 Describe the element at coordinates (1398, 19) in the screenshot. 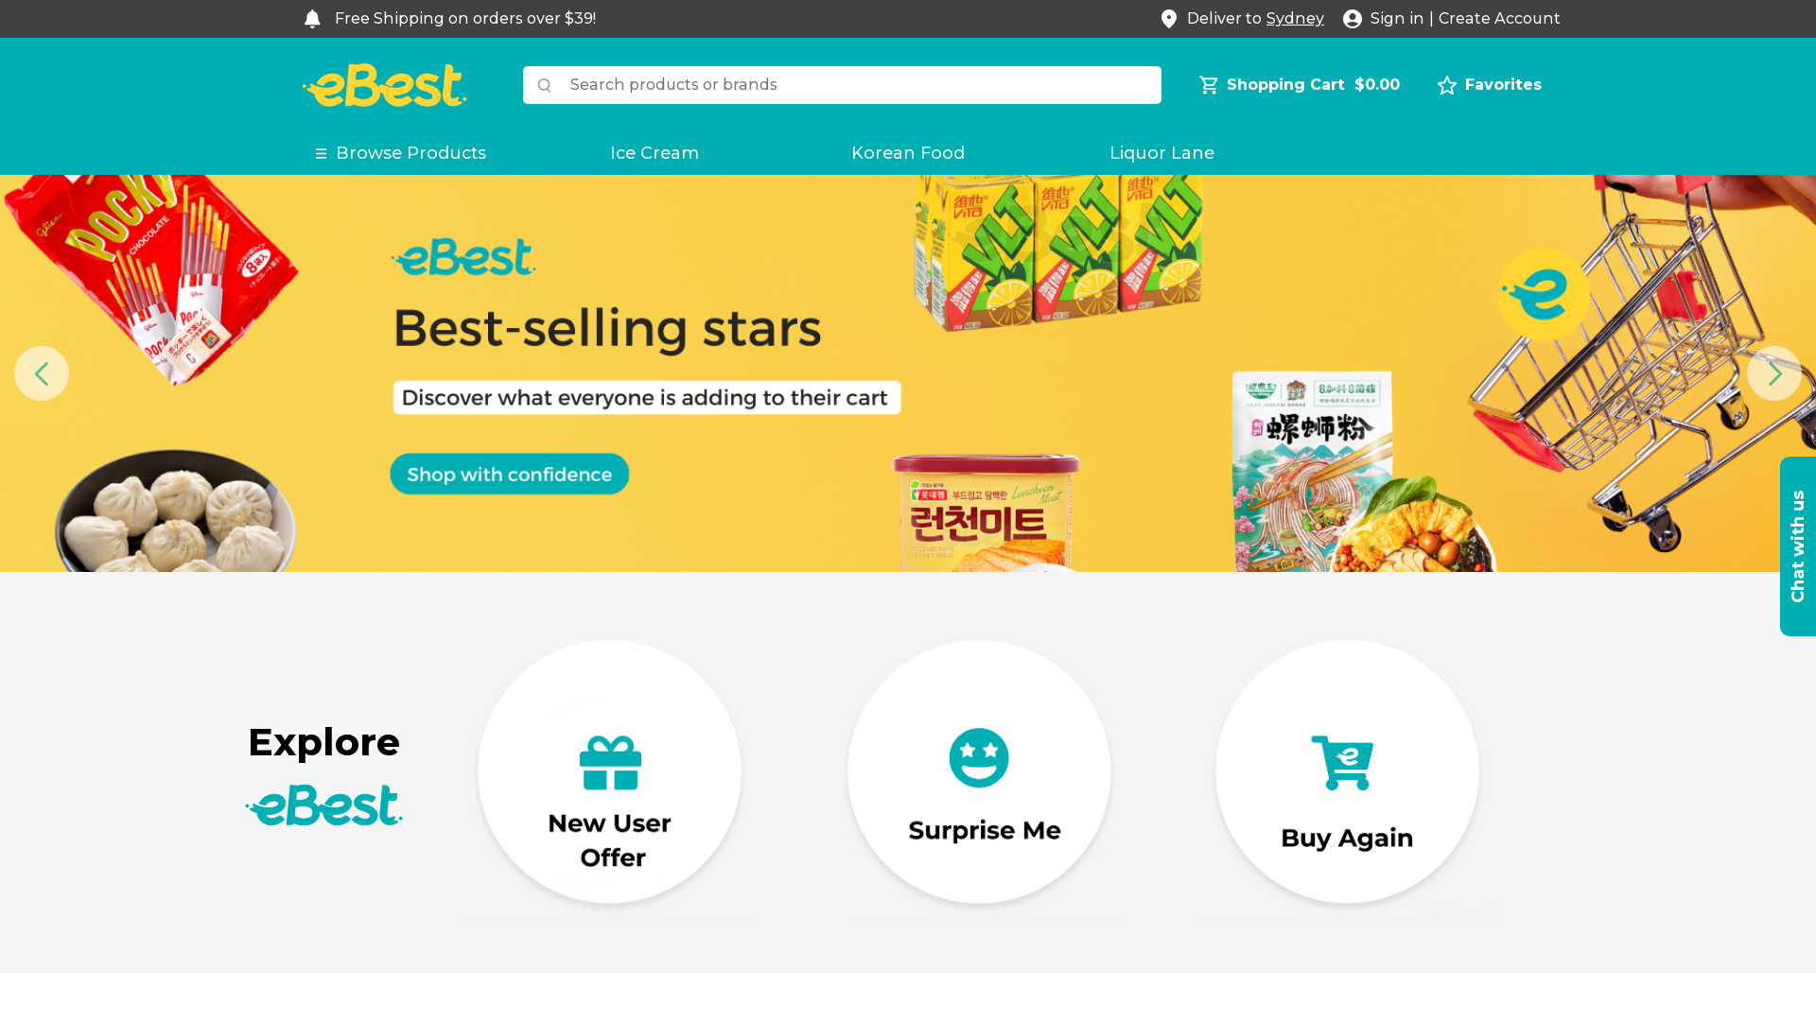

I see `Sign in` at that location.